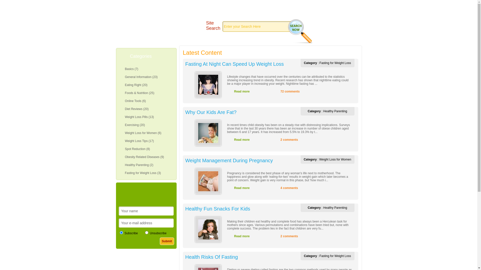 This screenshot has height=270, width=481. I want to click on 4 comments, so click(295, 188).